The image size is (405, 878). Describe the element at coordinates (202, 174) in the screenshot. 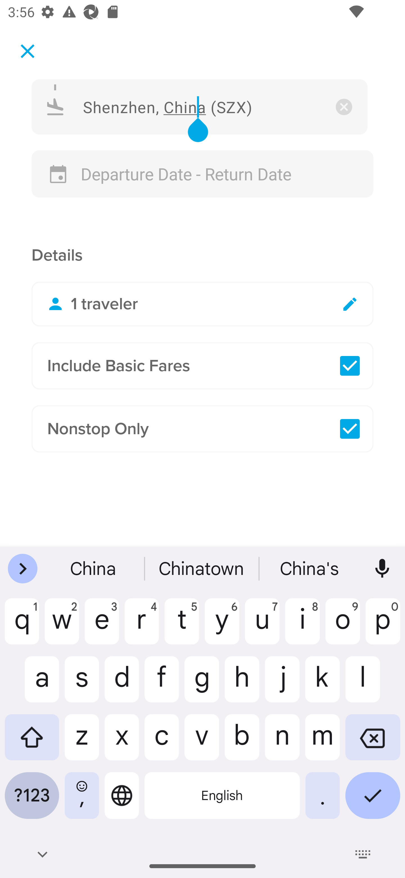

I see `Departure Date - Return Date` at that location.